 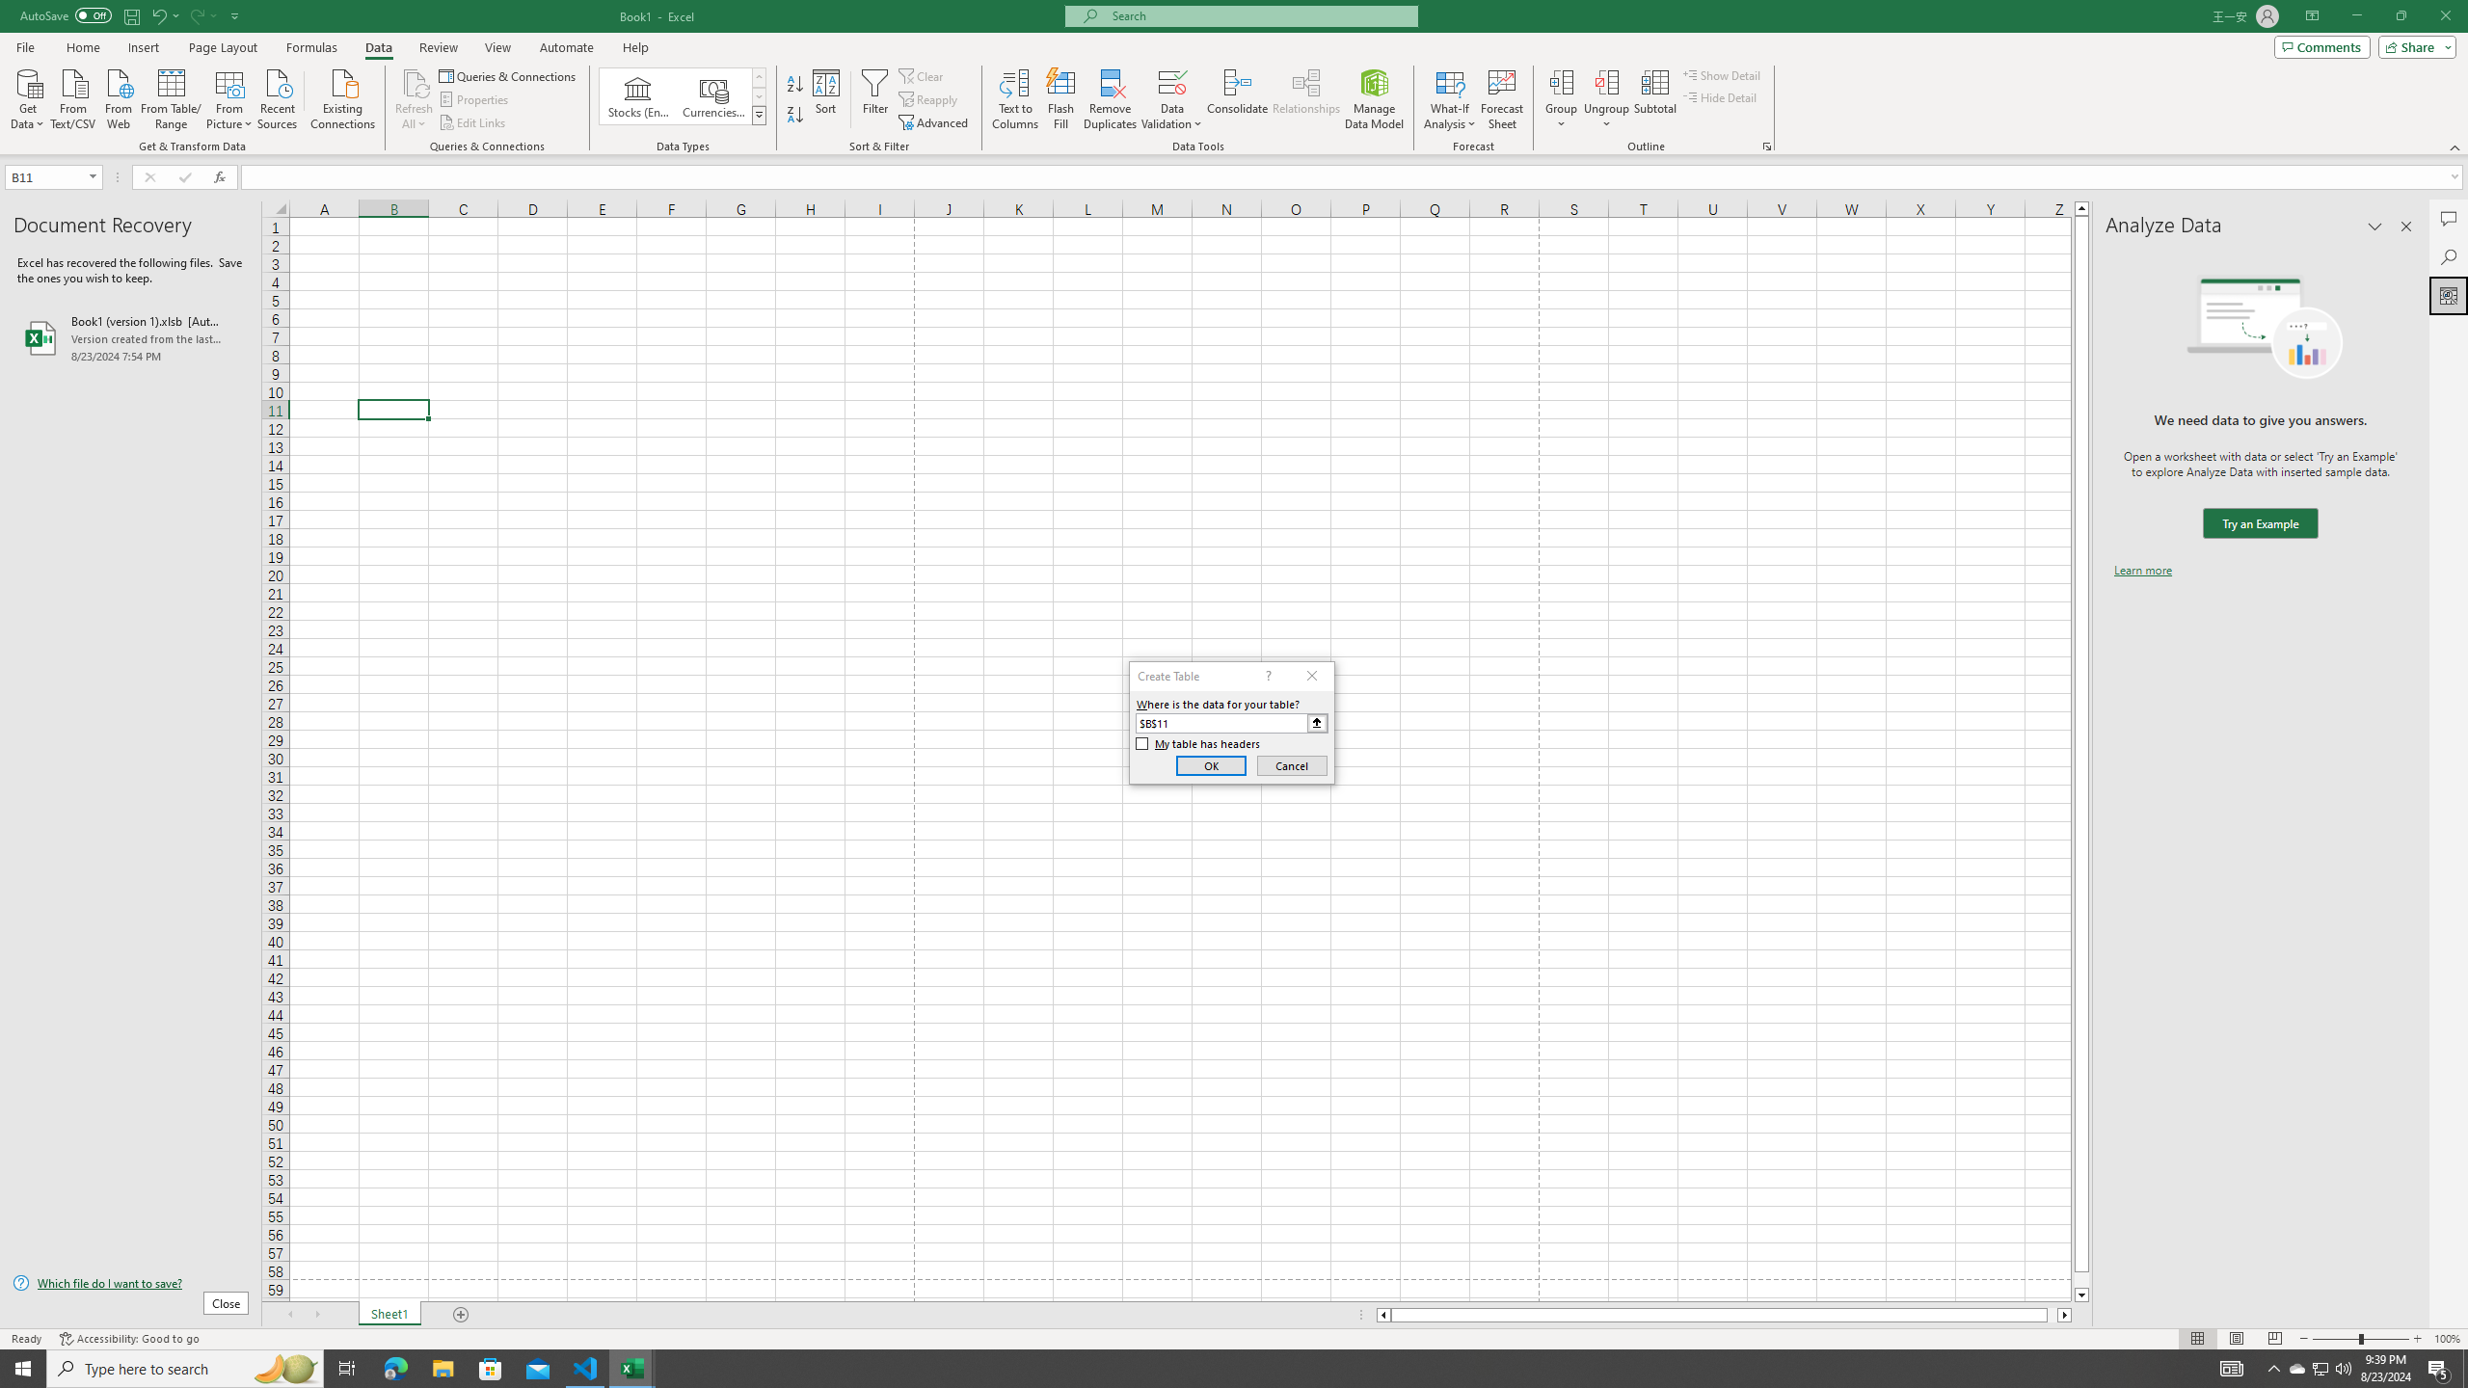 I want to click on Automate, so click(x=567, y=47).